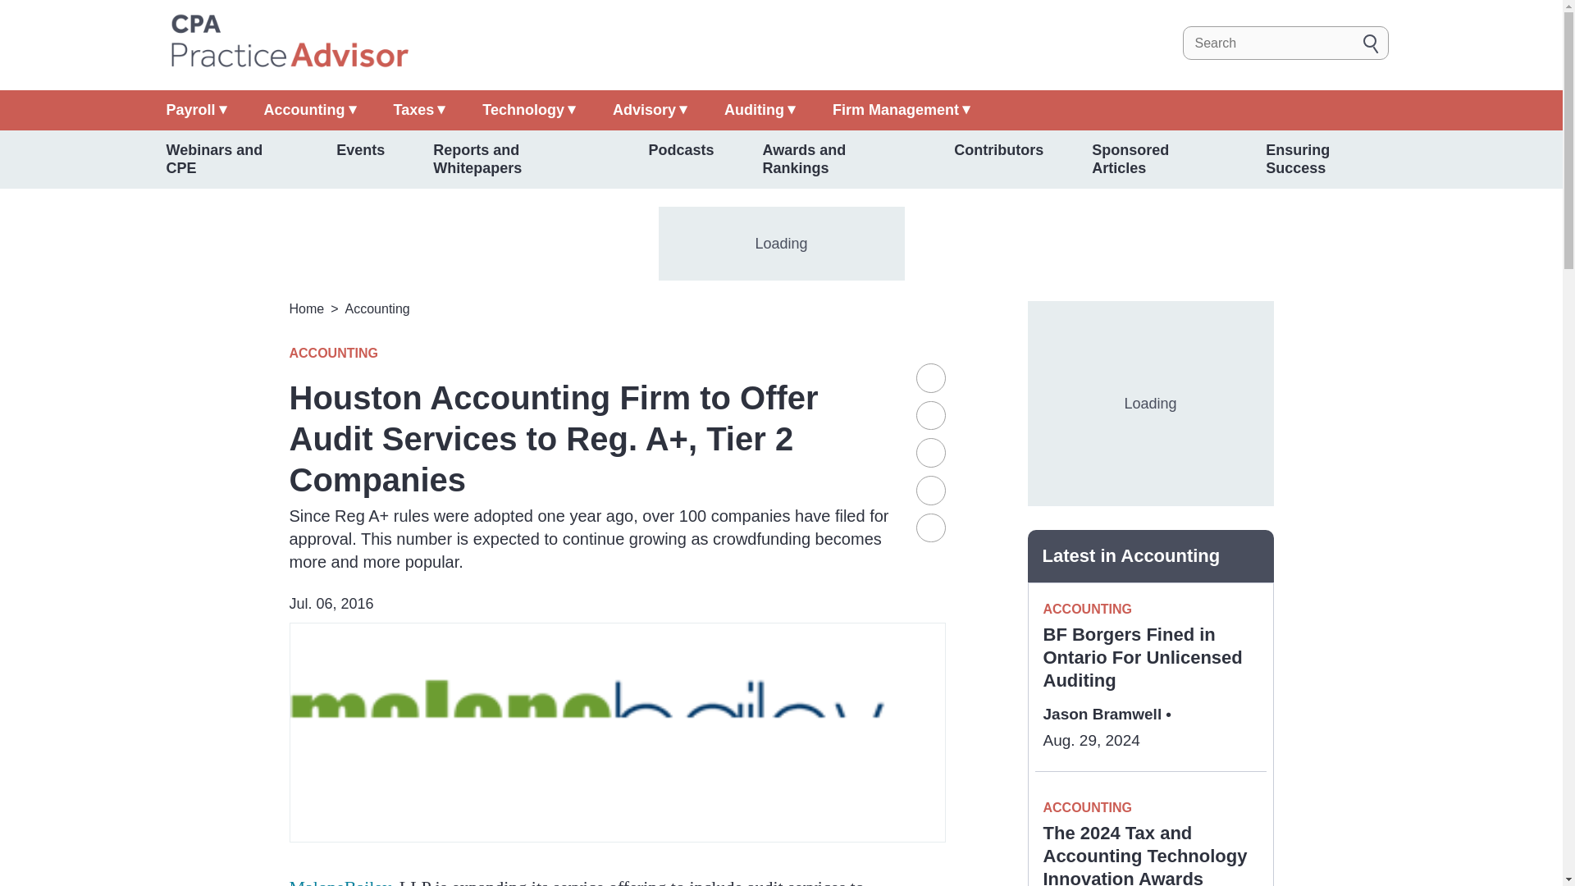 Image resolution: width=1575 pixels, height=886 pixels. What do you see at coordinates (650, 110) in the screenshot?
I see `Advisory` at bounding box center [650, 110].